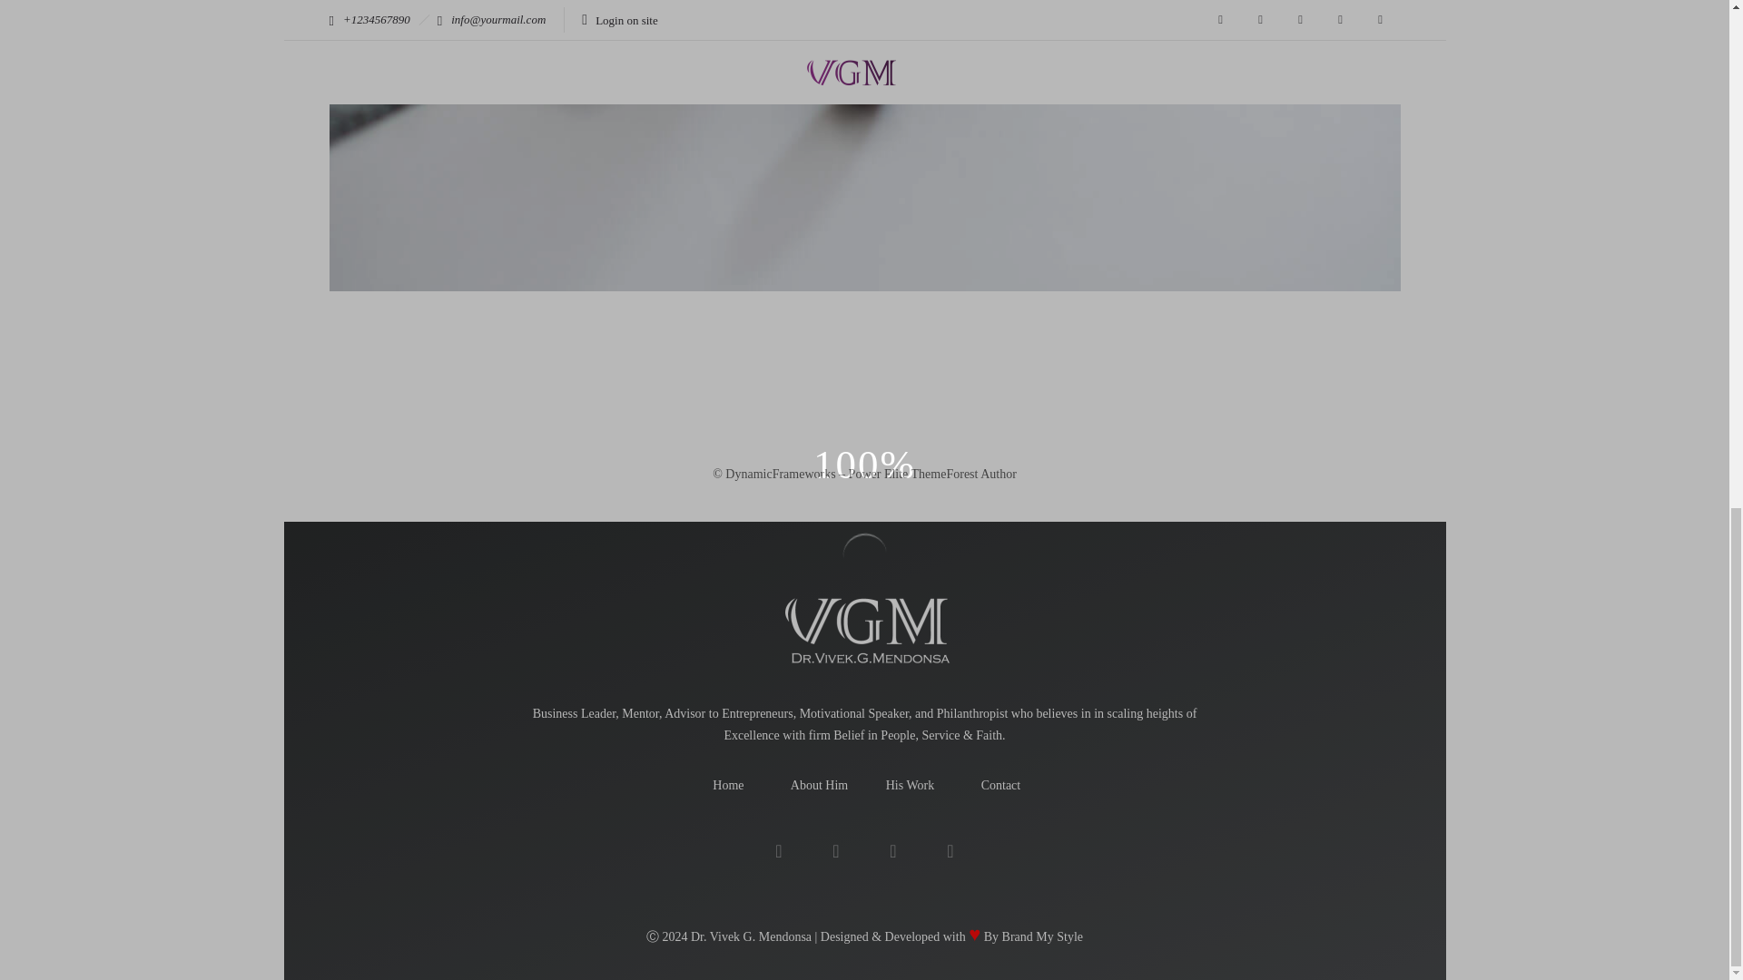 The height and width of the screenshot is (980, 1743). What do you see at coordinates (910, 784) in the screenshot?
I see `His Work` at bounding box center [910, 784].